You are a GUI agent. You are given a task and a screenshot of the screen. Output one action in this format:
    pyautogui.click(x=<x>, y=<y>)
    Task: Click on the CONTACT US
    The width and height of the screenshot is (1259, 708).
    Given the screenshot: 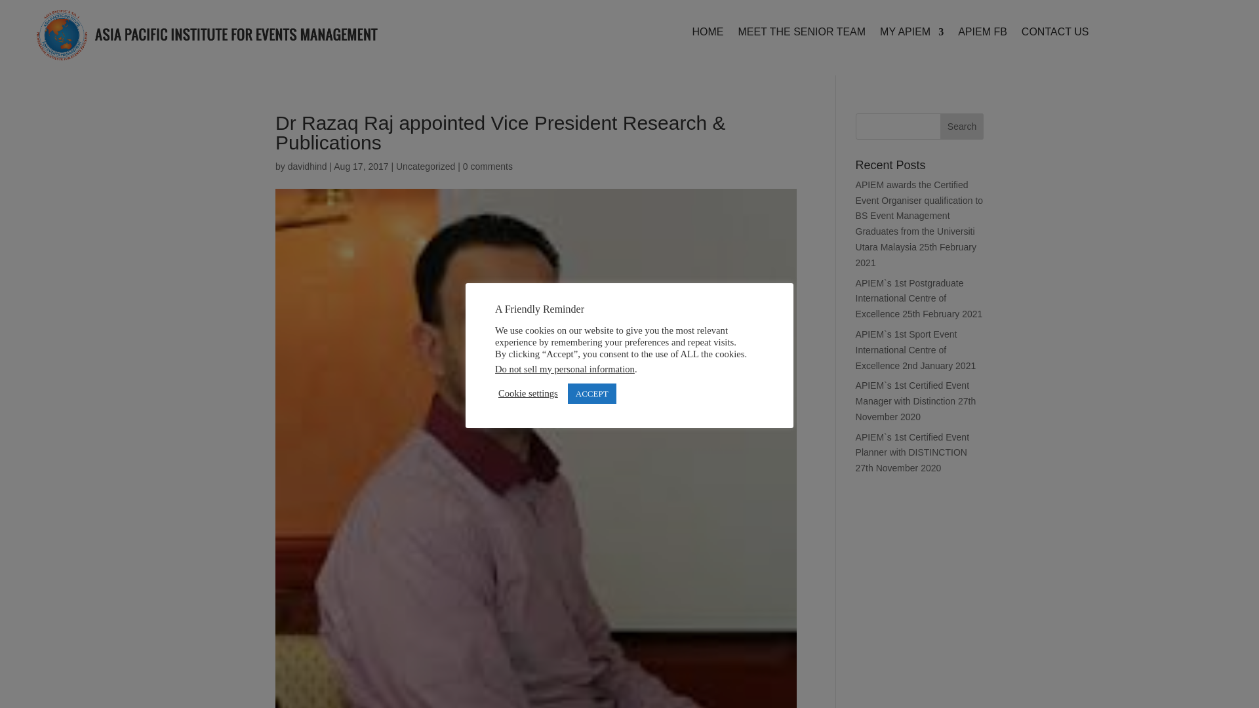 What is the action you would take?
    pyautogui.click(x=1054, y=34)
    